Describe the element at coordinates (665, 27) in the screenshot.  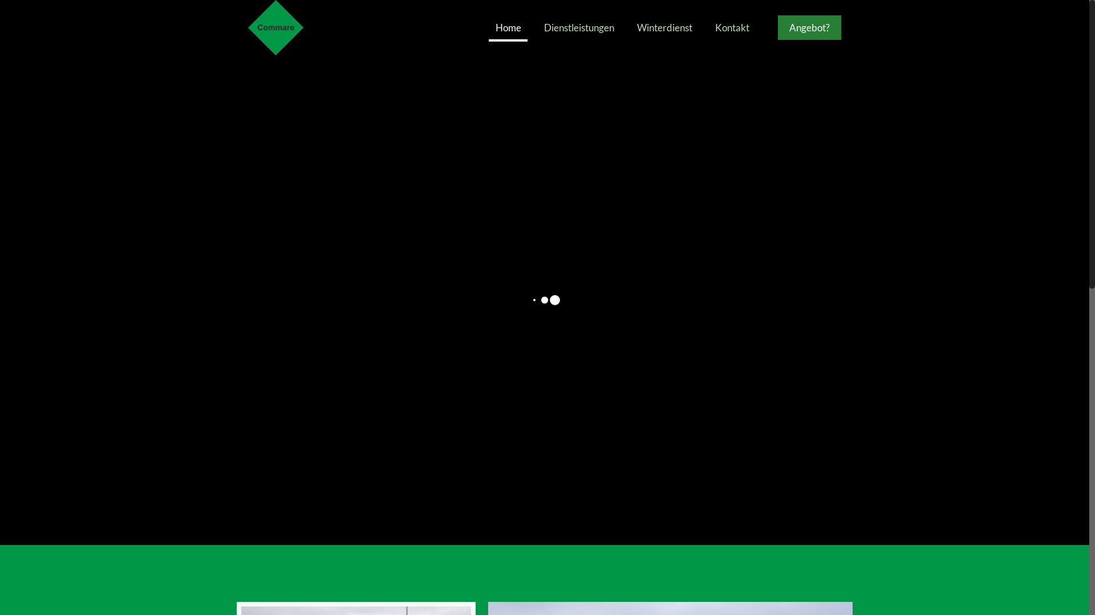
I see `Winterdienst` at that location.